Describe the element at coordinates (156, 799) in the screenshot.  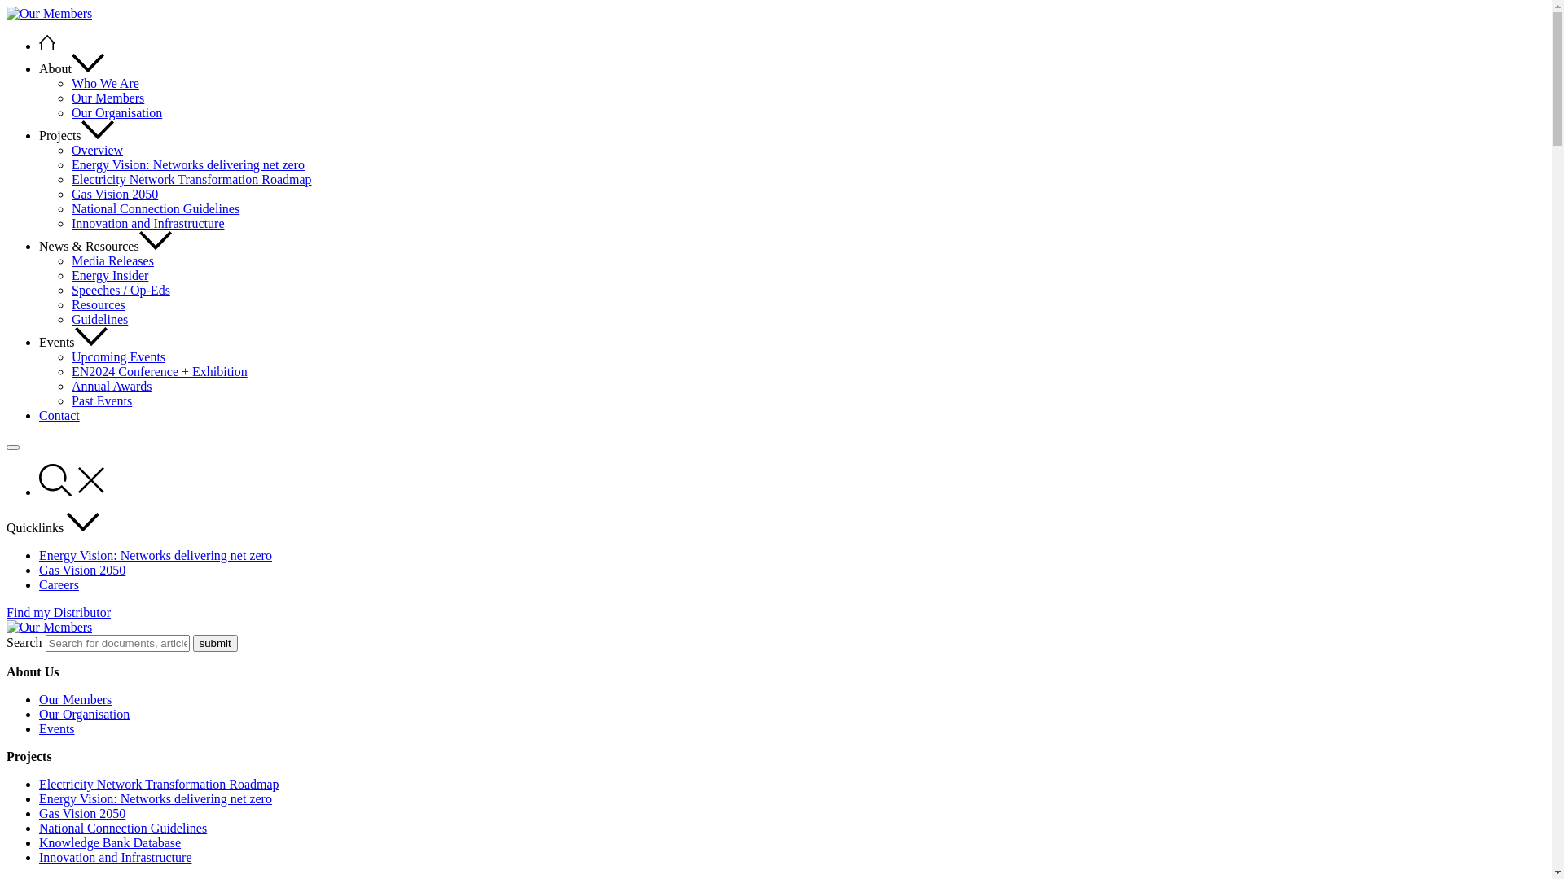
I see `Energy Vision: Networks delivering net zero` at that location.